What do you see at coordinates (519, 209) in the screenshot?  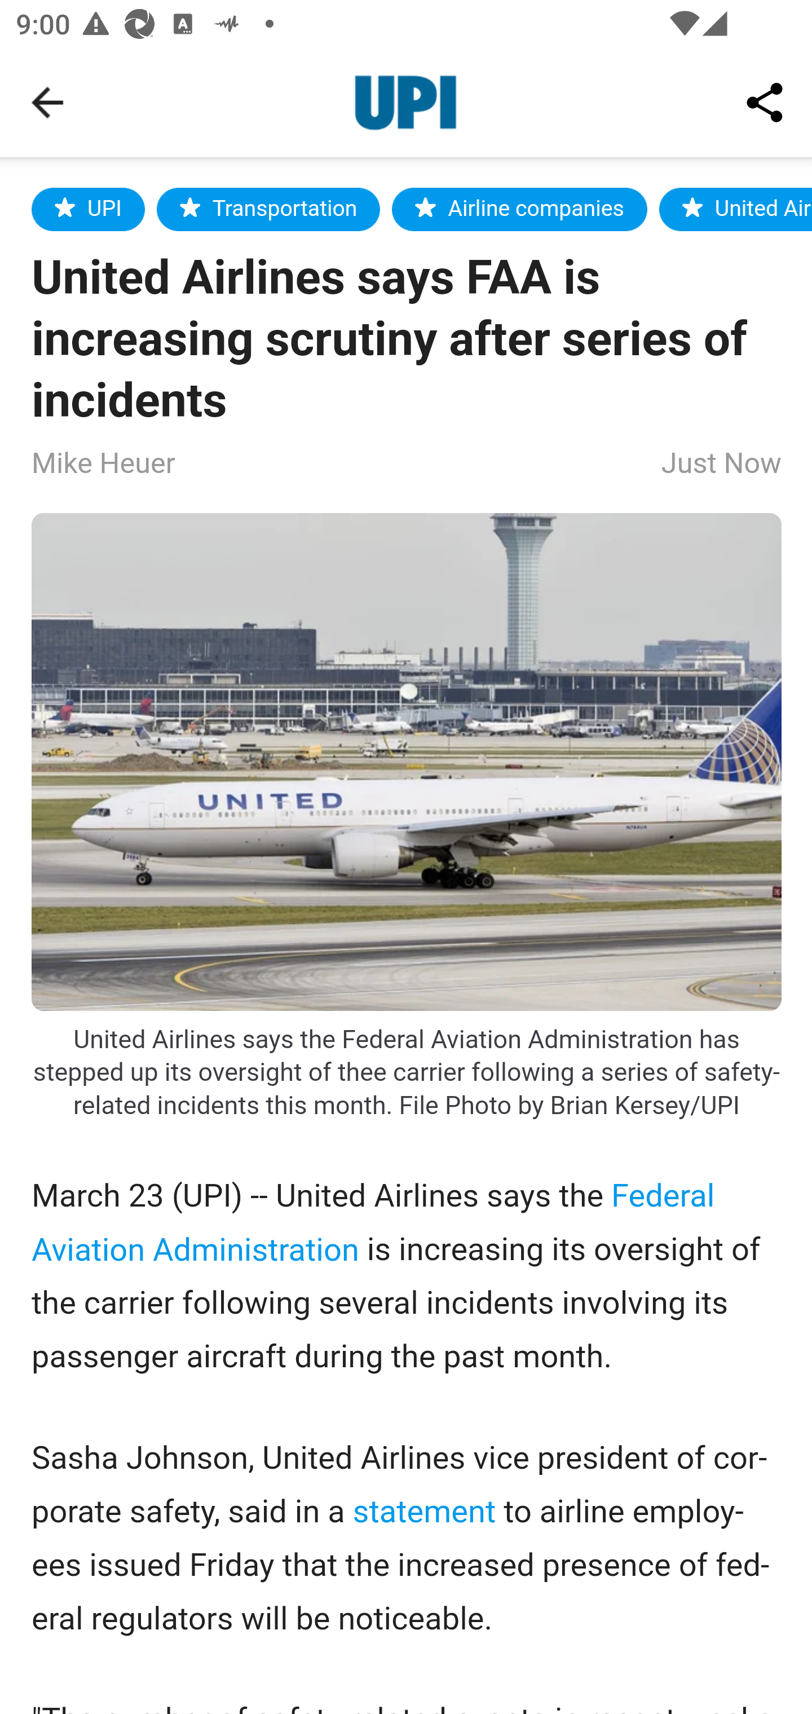 I see `Airline companies` at bounding box center [519, 209].